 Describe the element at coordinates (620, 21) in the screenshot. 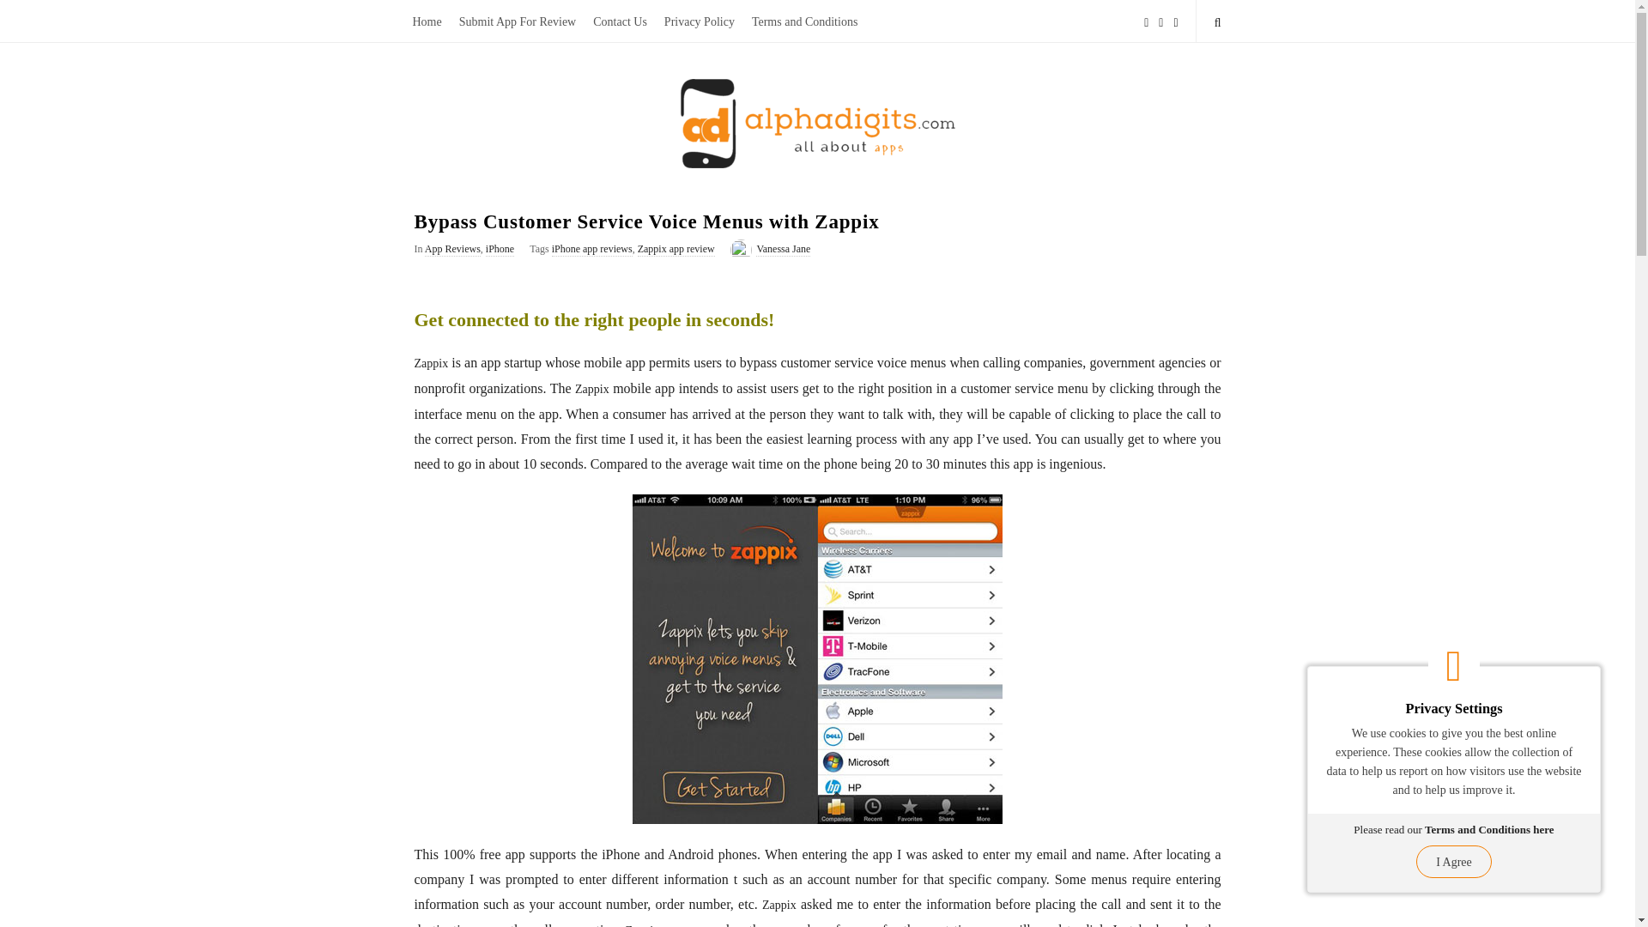

I see `Contact Us` at that location.